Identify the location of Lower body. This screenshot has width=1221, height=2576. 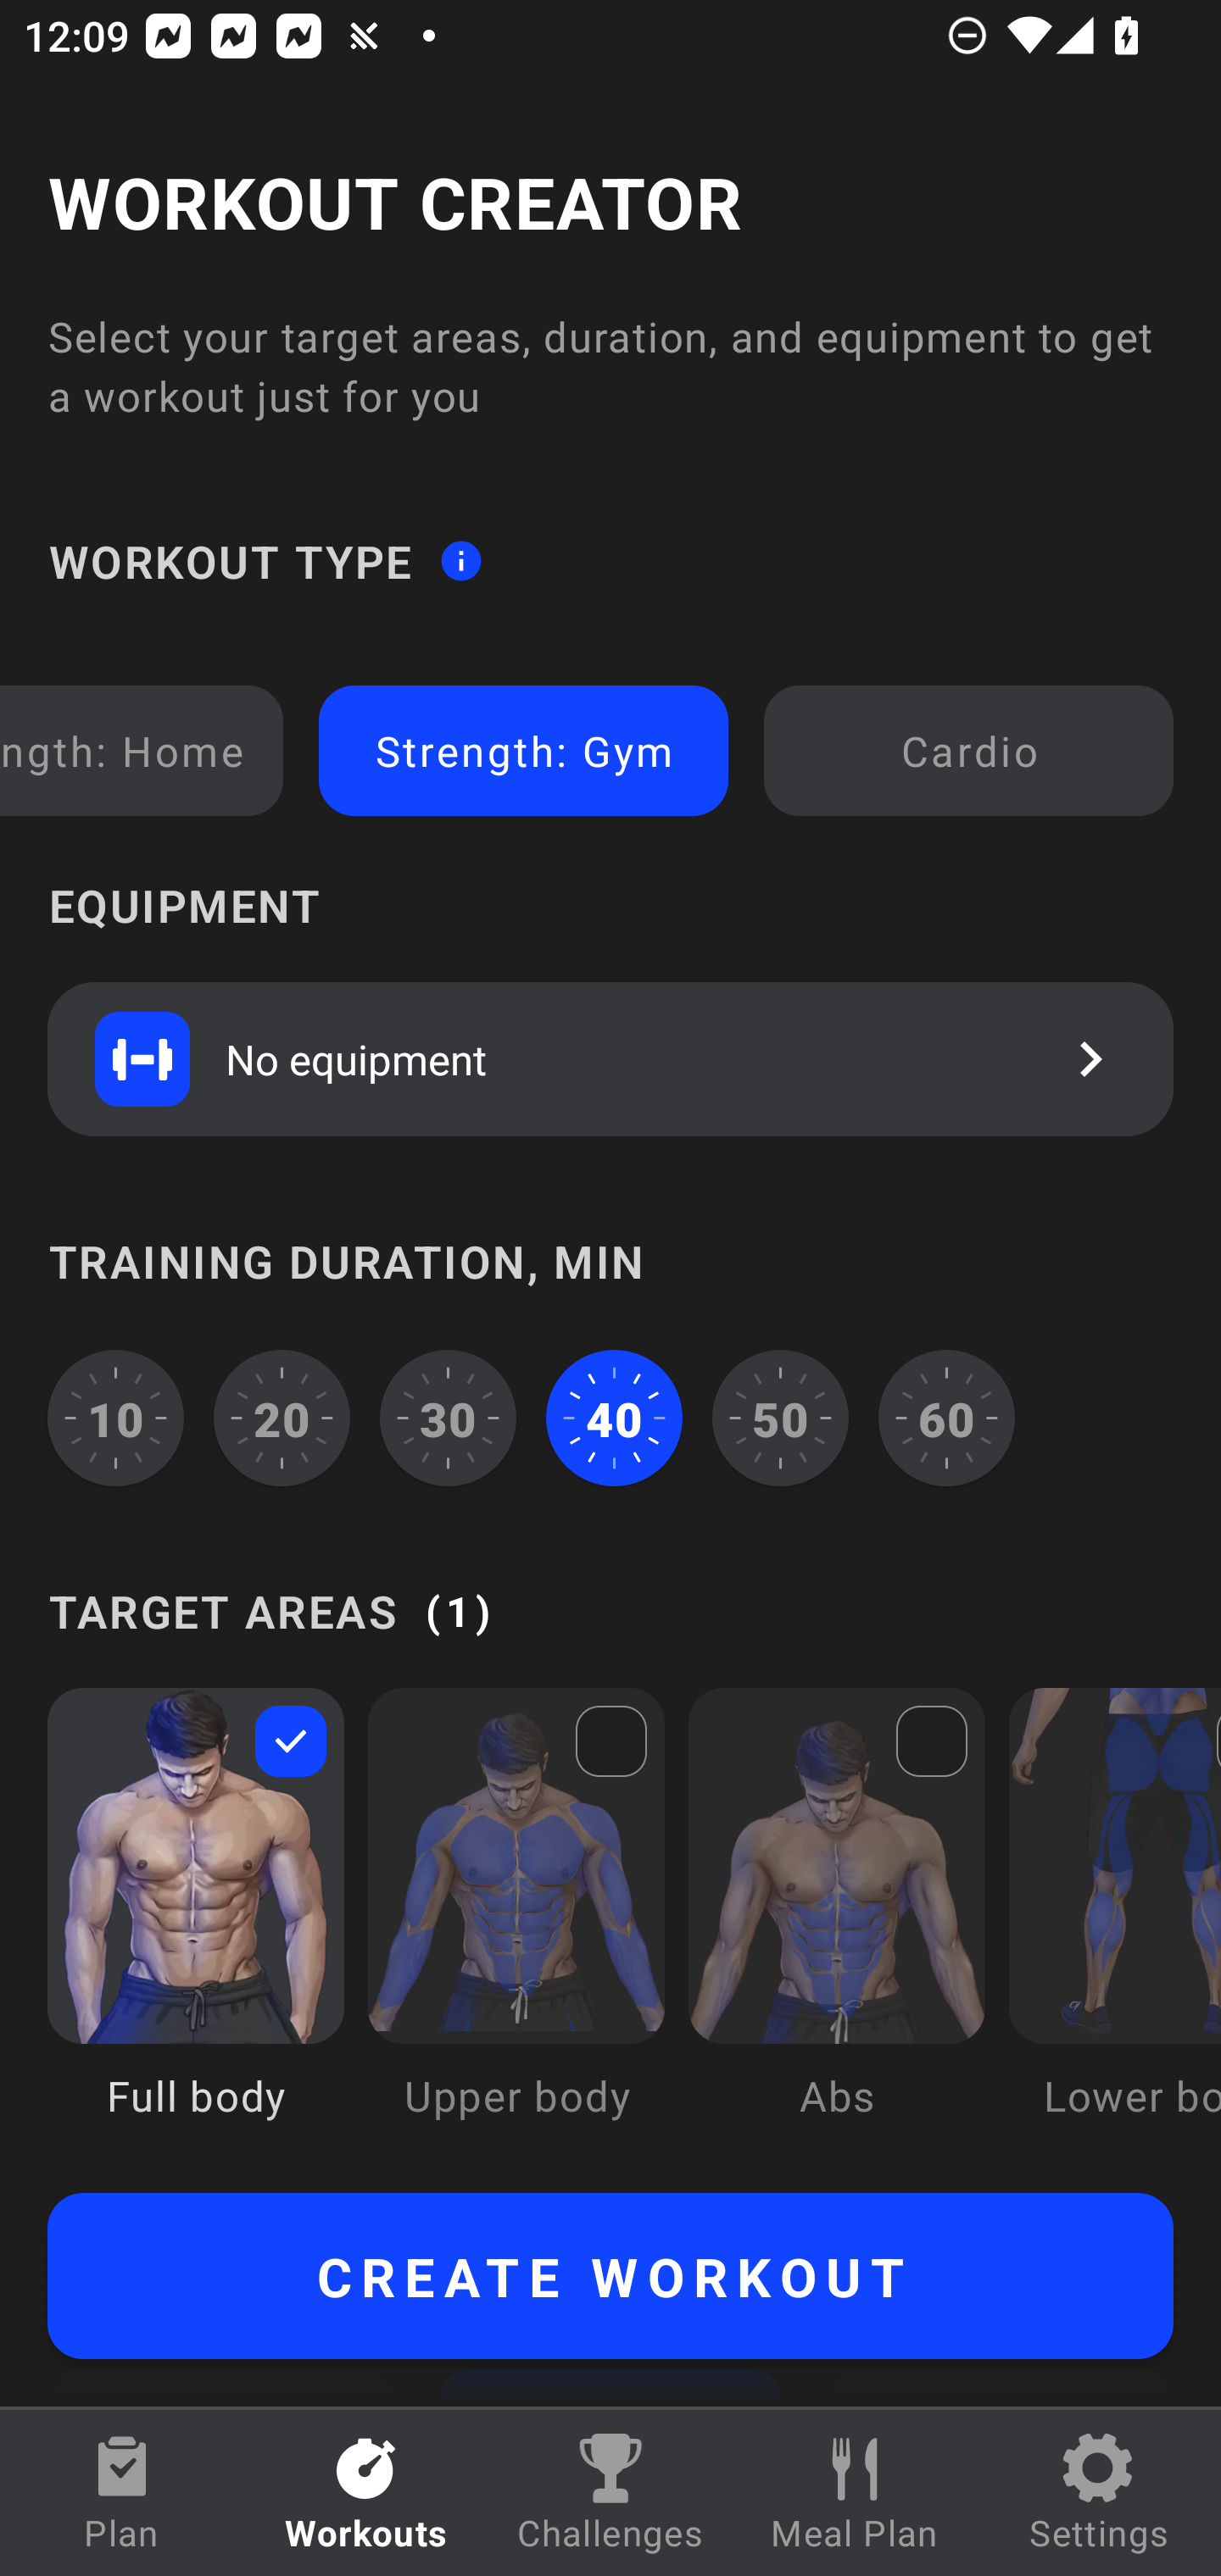
(1114, 1927).